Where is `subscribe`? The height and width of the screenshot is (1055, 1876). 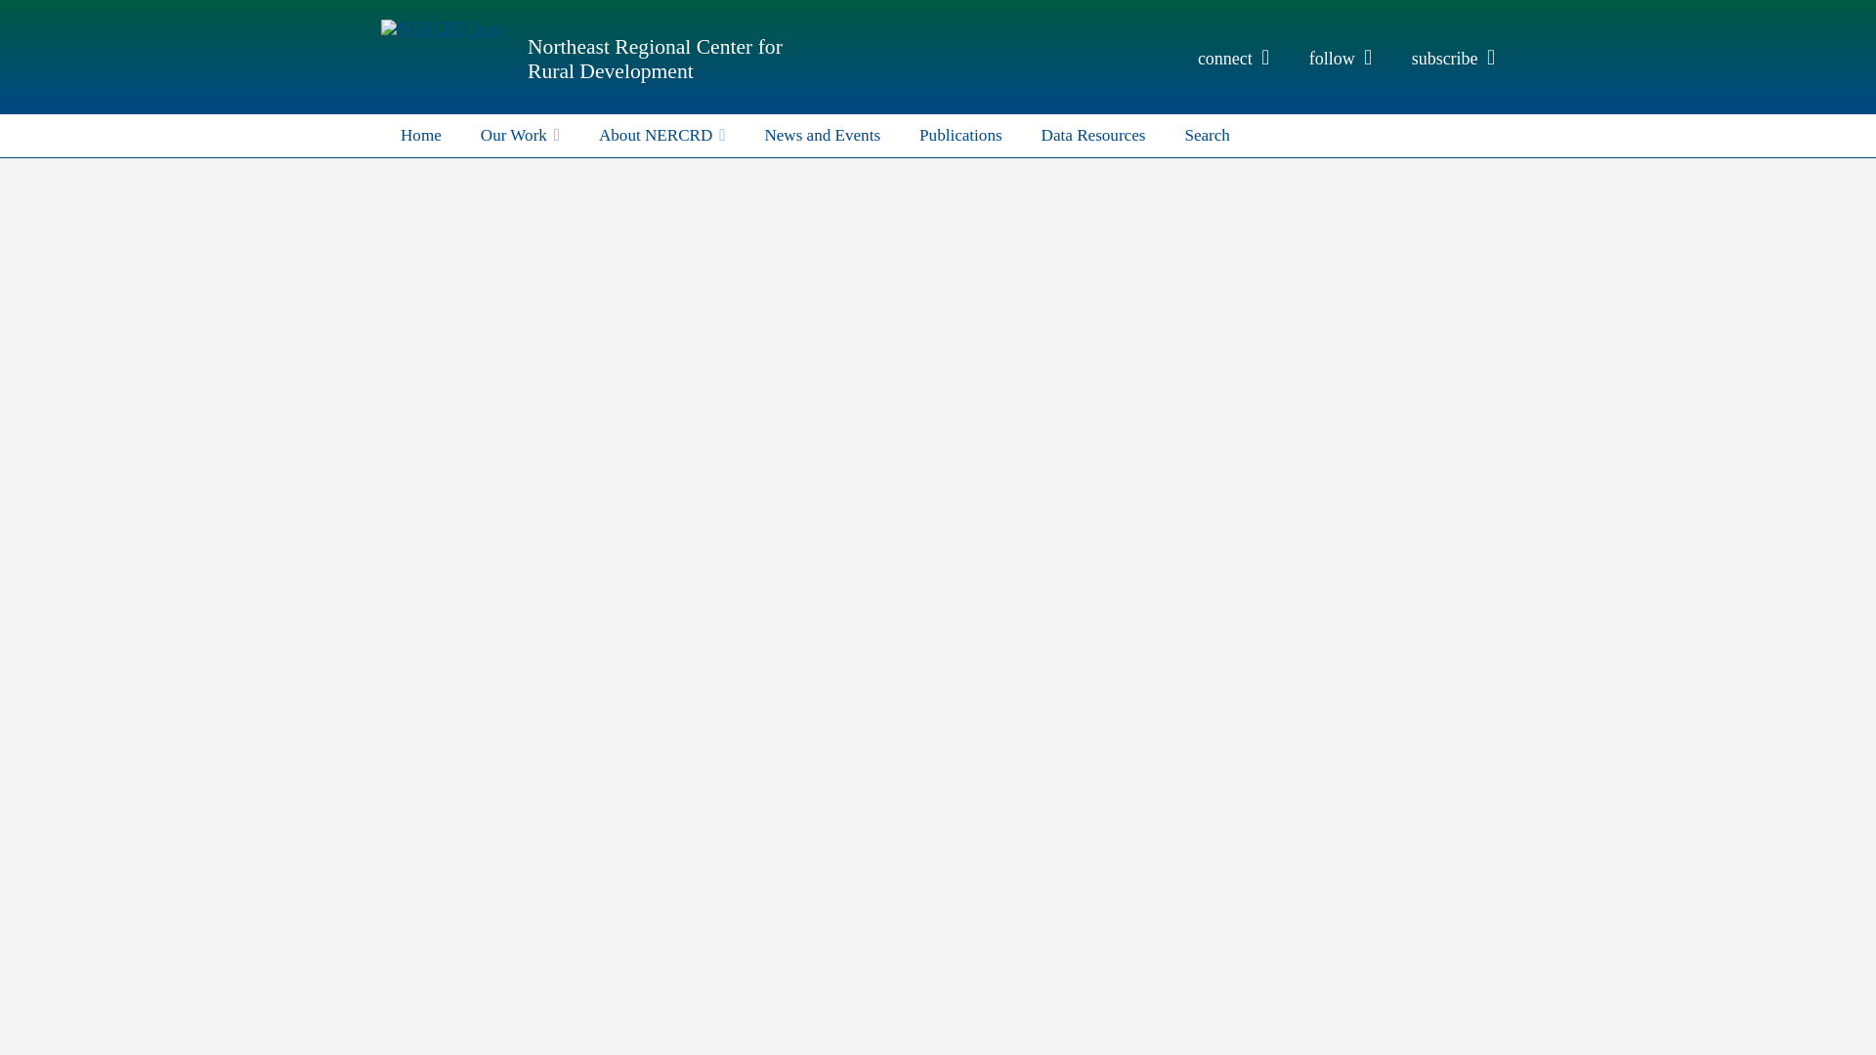 subscribe is located at coordinates (1454, 59).